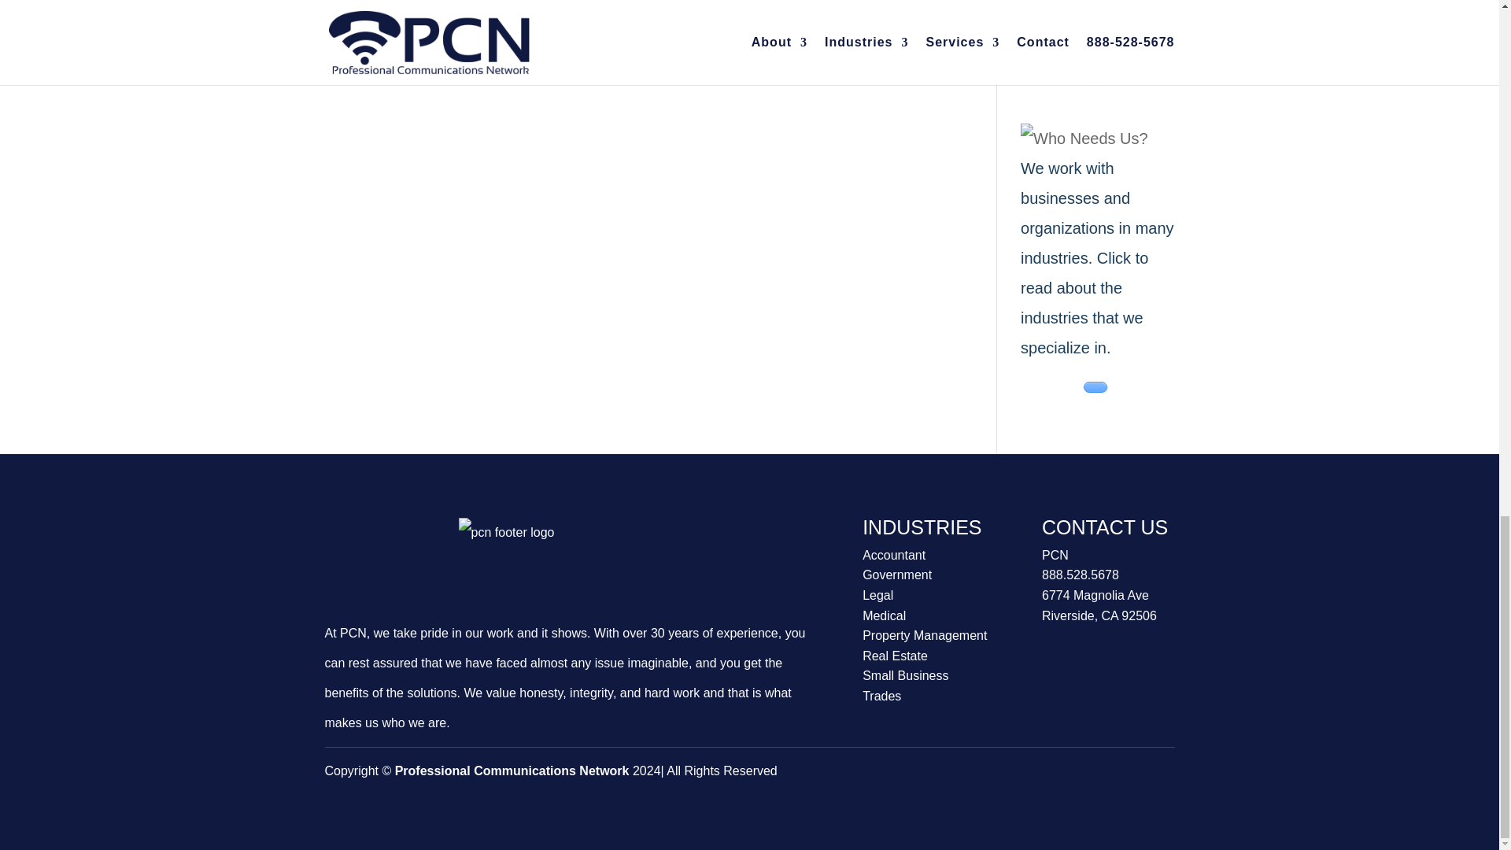 The width and height of the screenshot is (1511, 850). I want to click on Government, so click(897, 575).